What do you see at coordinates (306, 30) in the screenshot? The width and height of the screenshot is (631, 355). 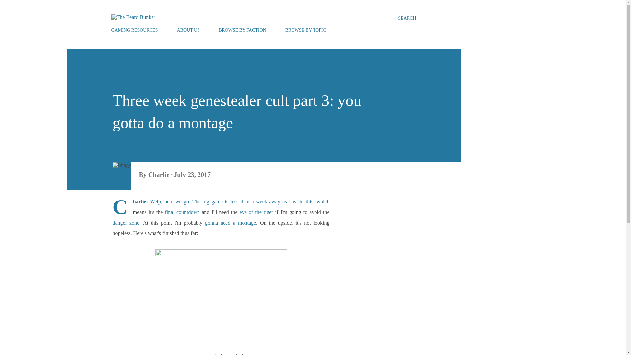 I see `BROWSE BY TOPIC` at bounding box center [306, 30].